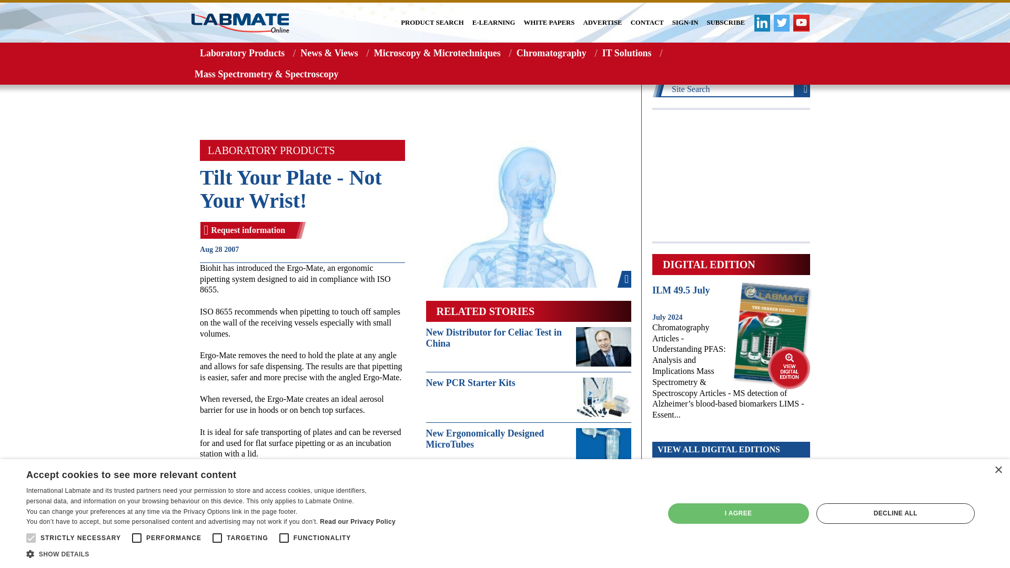 Image resolution: width=1010 pixels, height=568 pixels. I want to click on SUBSCRIBE, so click(725, 23).